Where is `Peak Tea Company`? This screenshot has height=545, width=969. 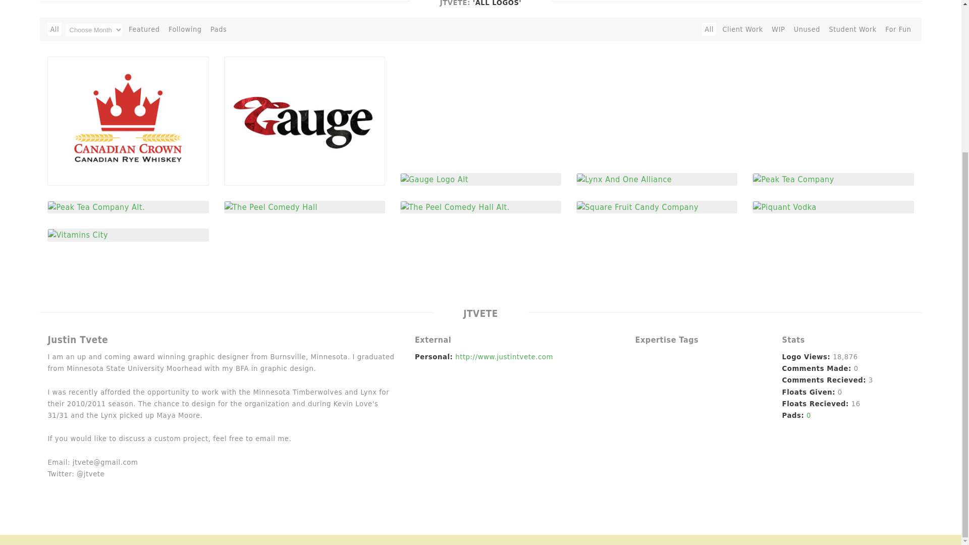 Peak Tea Company is located at coordinates (793, 179).